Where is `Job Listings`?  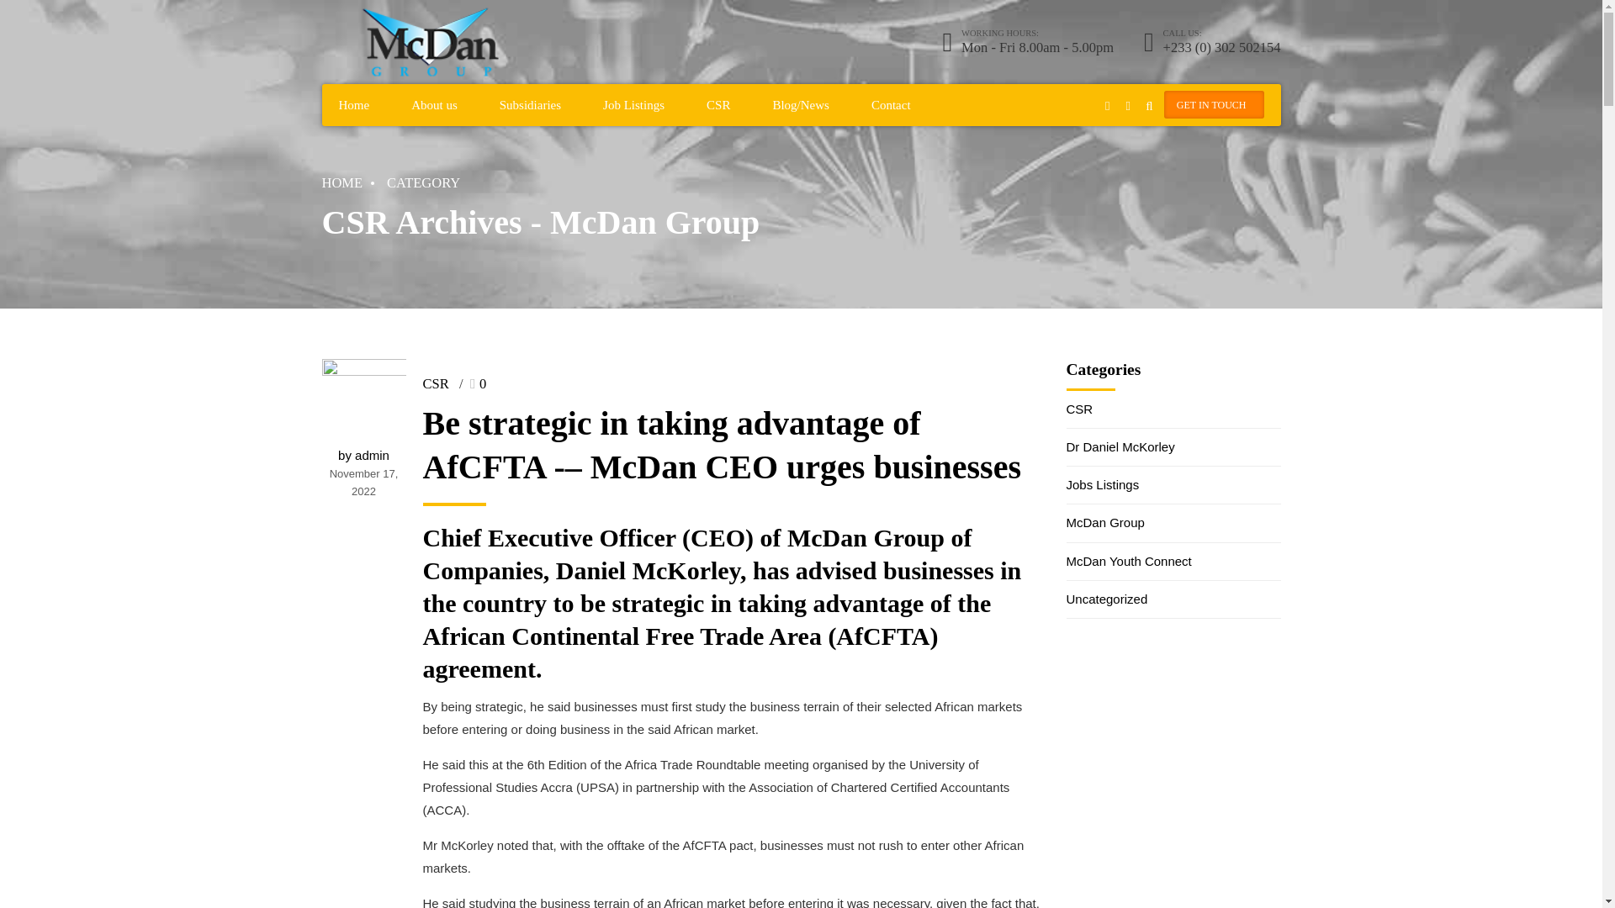
Job Listings is located at coordinates (633, 105).